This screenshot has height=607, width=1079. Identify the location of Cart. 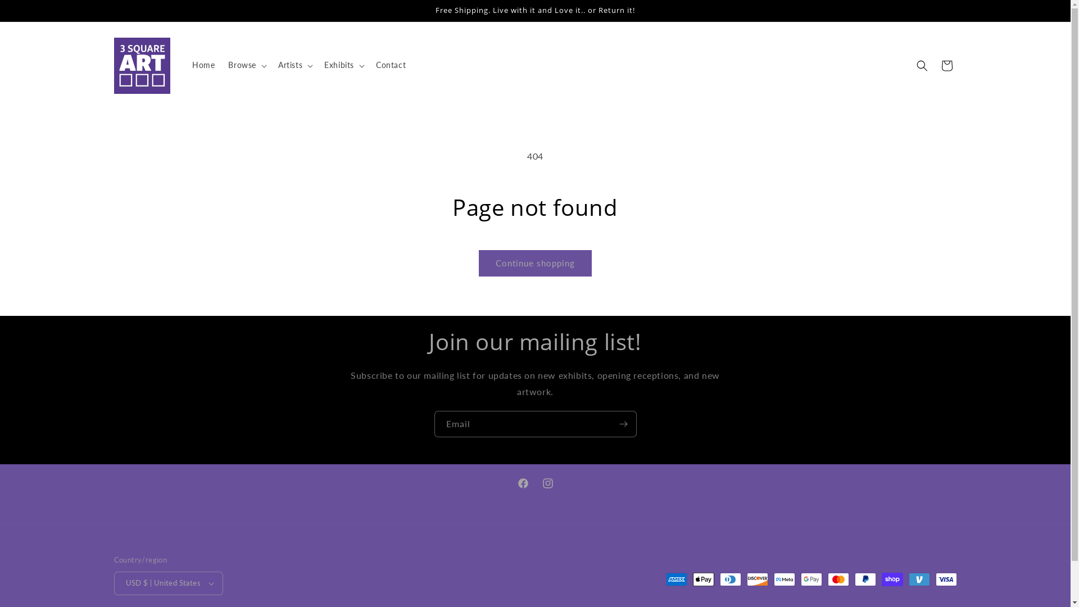
(946, 65).